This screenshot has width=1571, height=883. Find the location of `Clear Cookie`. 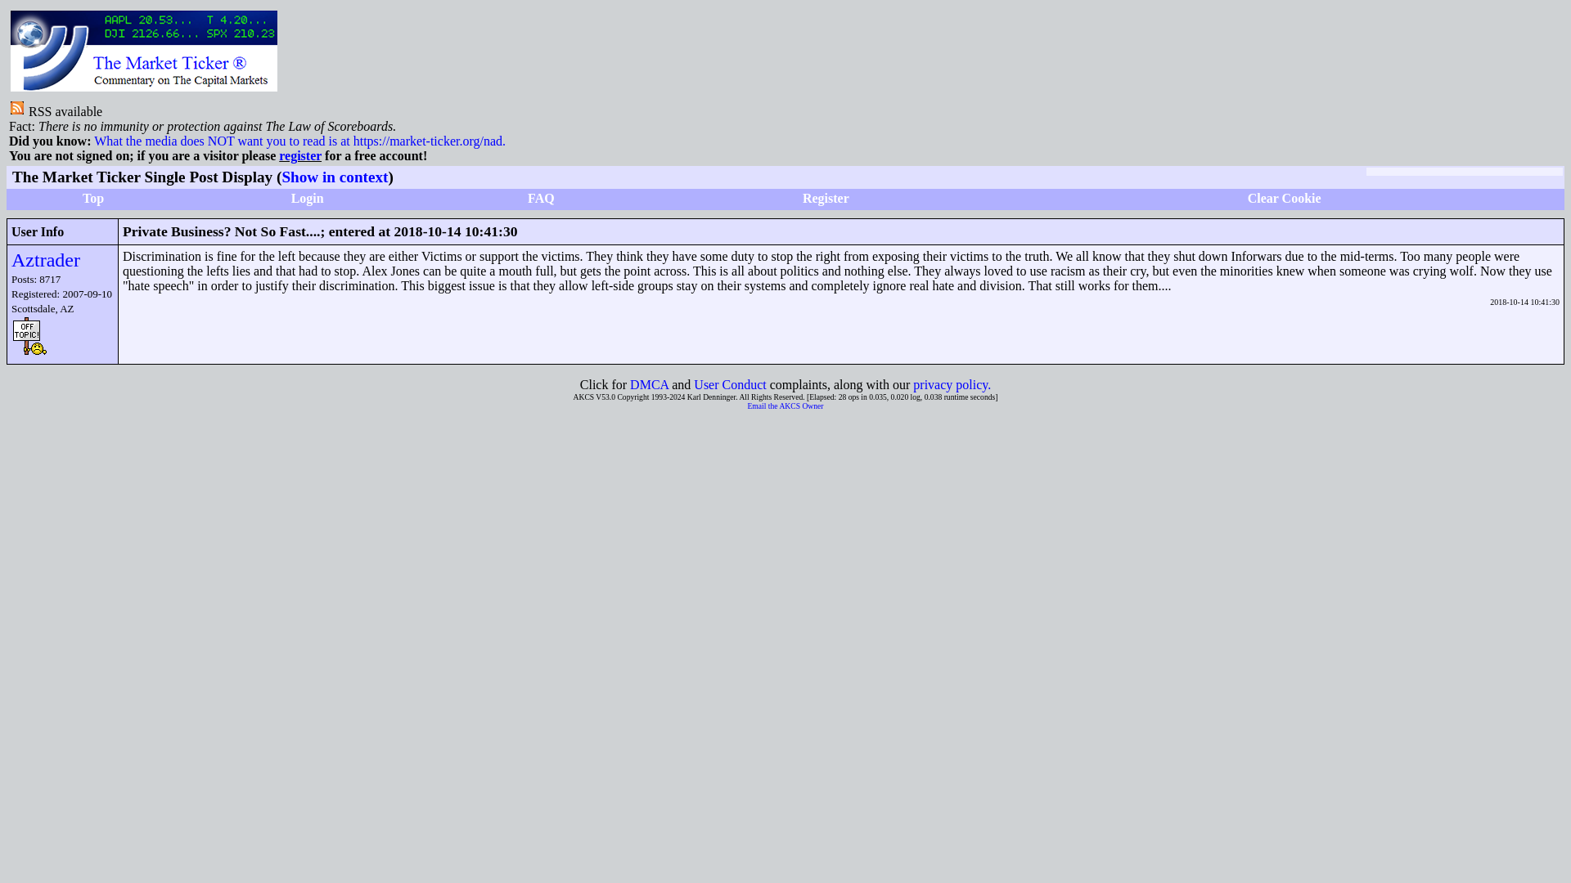

Clear Cookie is located at coordinates (1284, 198).